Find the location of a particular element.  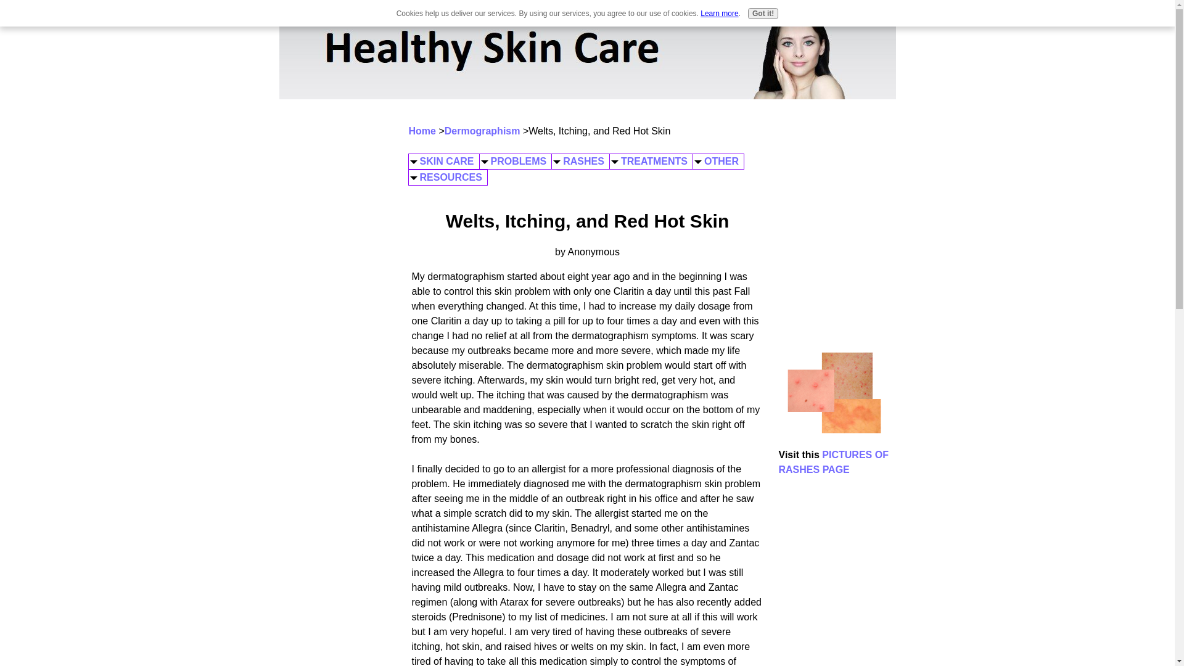

Dermographism is located at coordinates (482, 131).